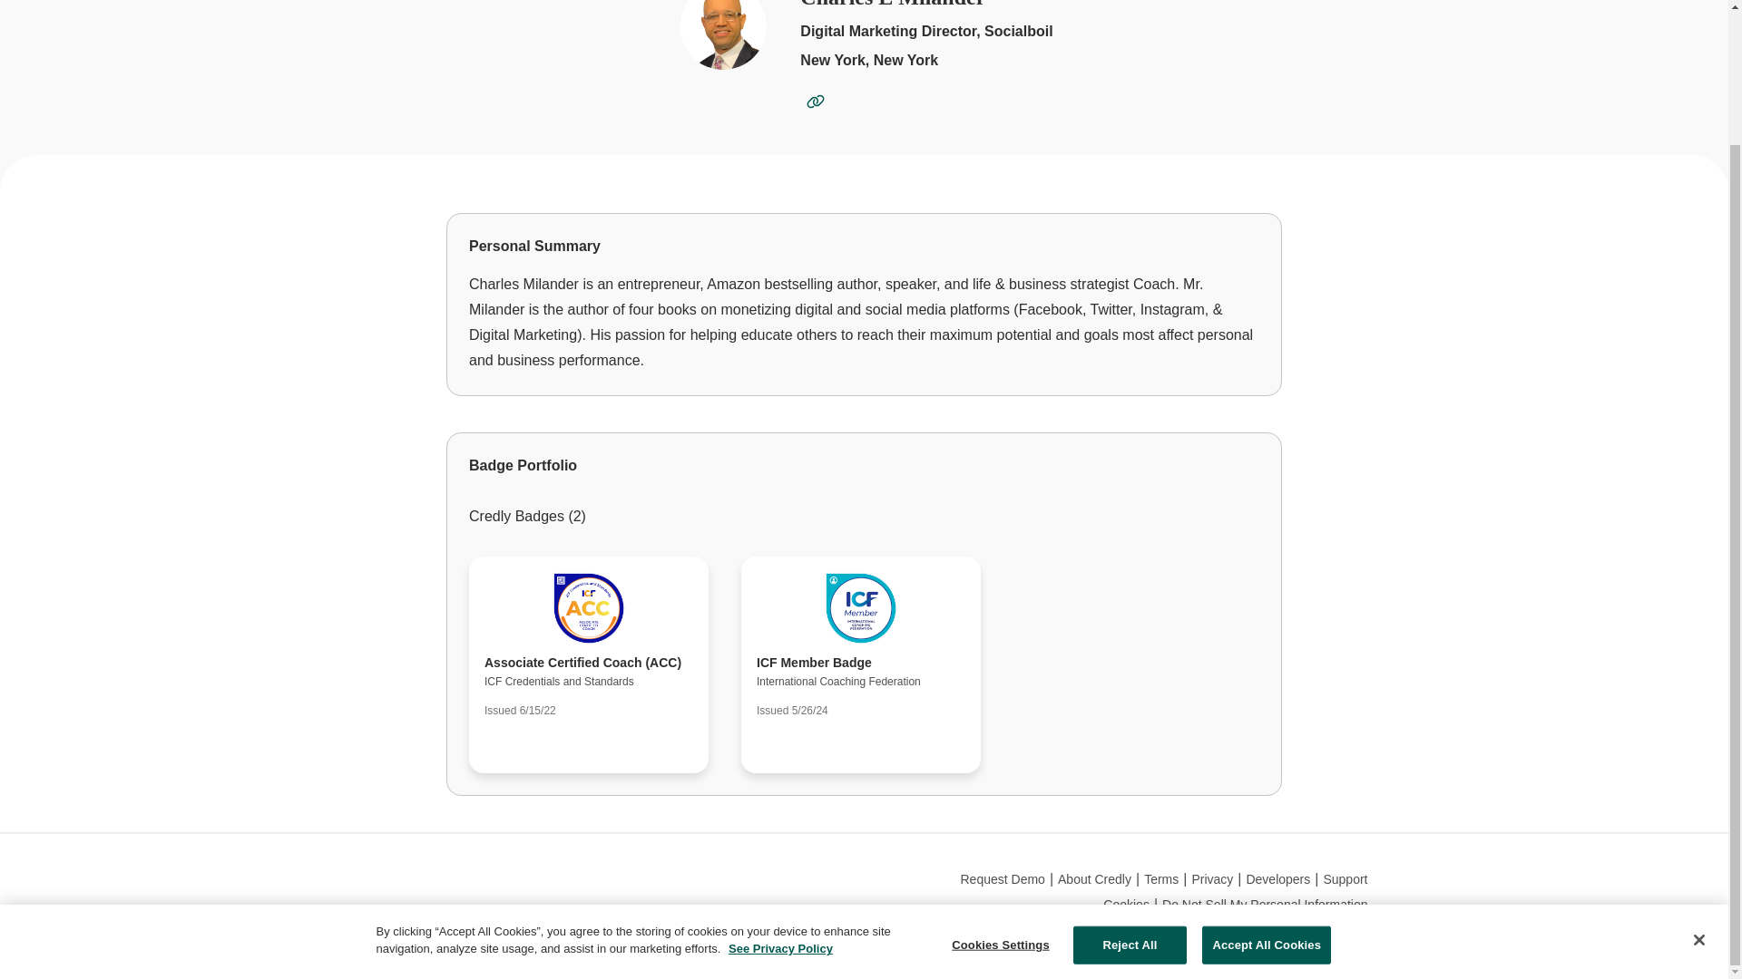  I want to click on Accept All Cookies, so click(1266, 789).